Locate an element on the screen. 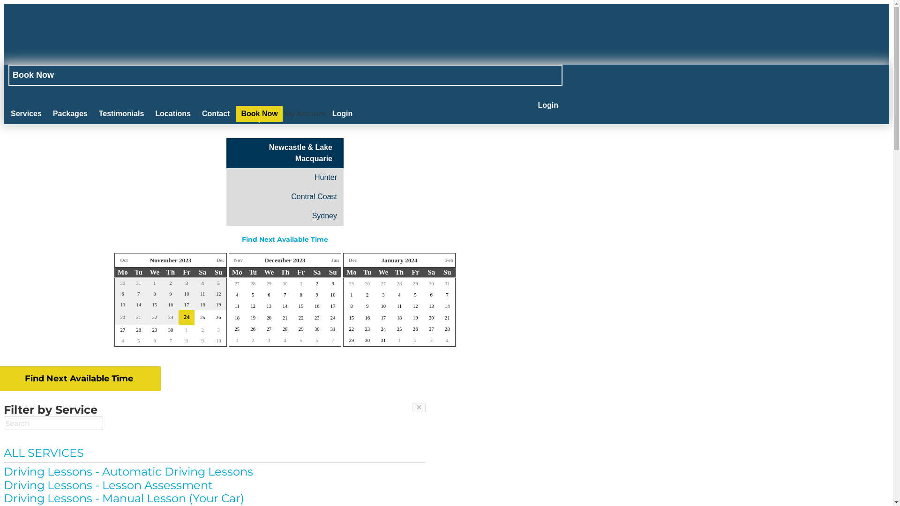 The width and height of the screenshot is (900, 506). 26 is located at coordinates (415, 329).